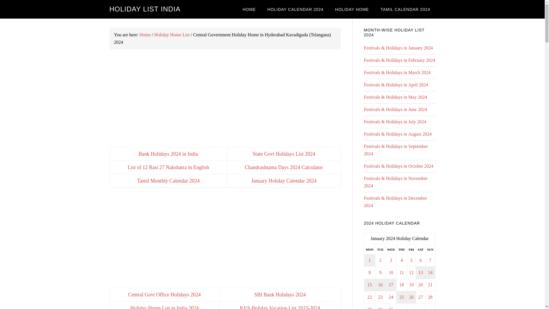 Image resolution: width=549 pixels, height=309 pixels. I want to click on List of 12 Rasi 27 Nakshatra in English, so click(168, 167).